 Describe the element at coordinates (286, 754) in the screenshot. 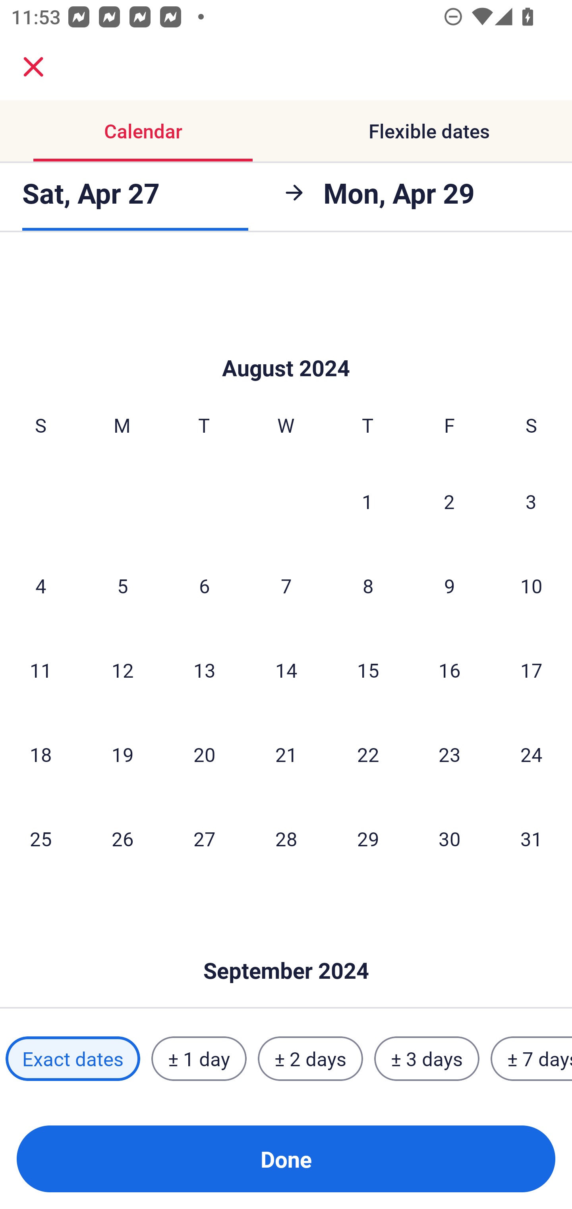

I see `21 Wednesday, August 21, 2024` at that location.